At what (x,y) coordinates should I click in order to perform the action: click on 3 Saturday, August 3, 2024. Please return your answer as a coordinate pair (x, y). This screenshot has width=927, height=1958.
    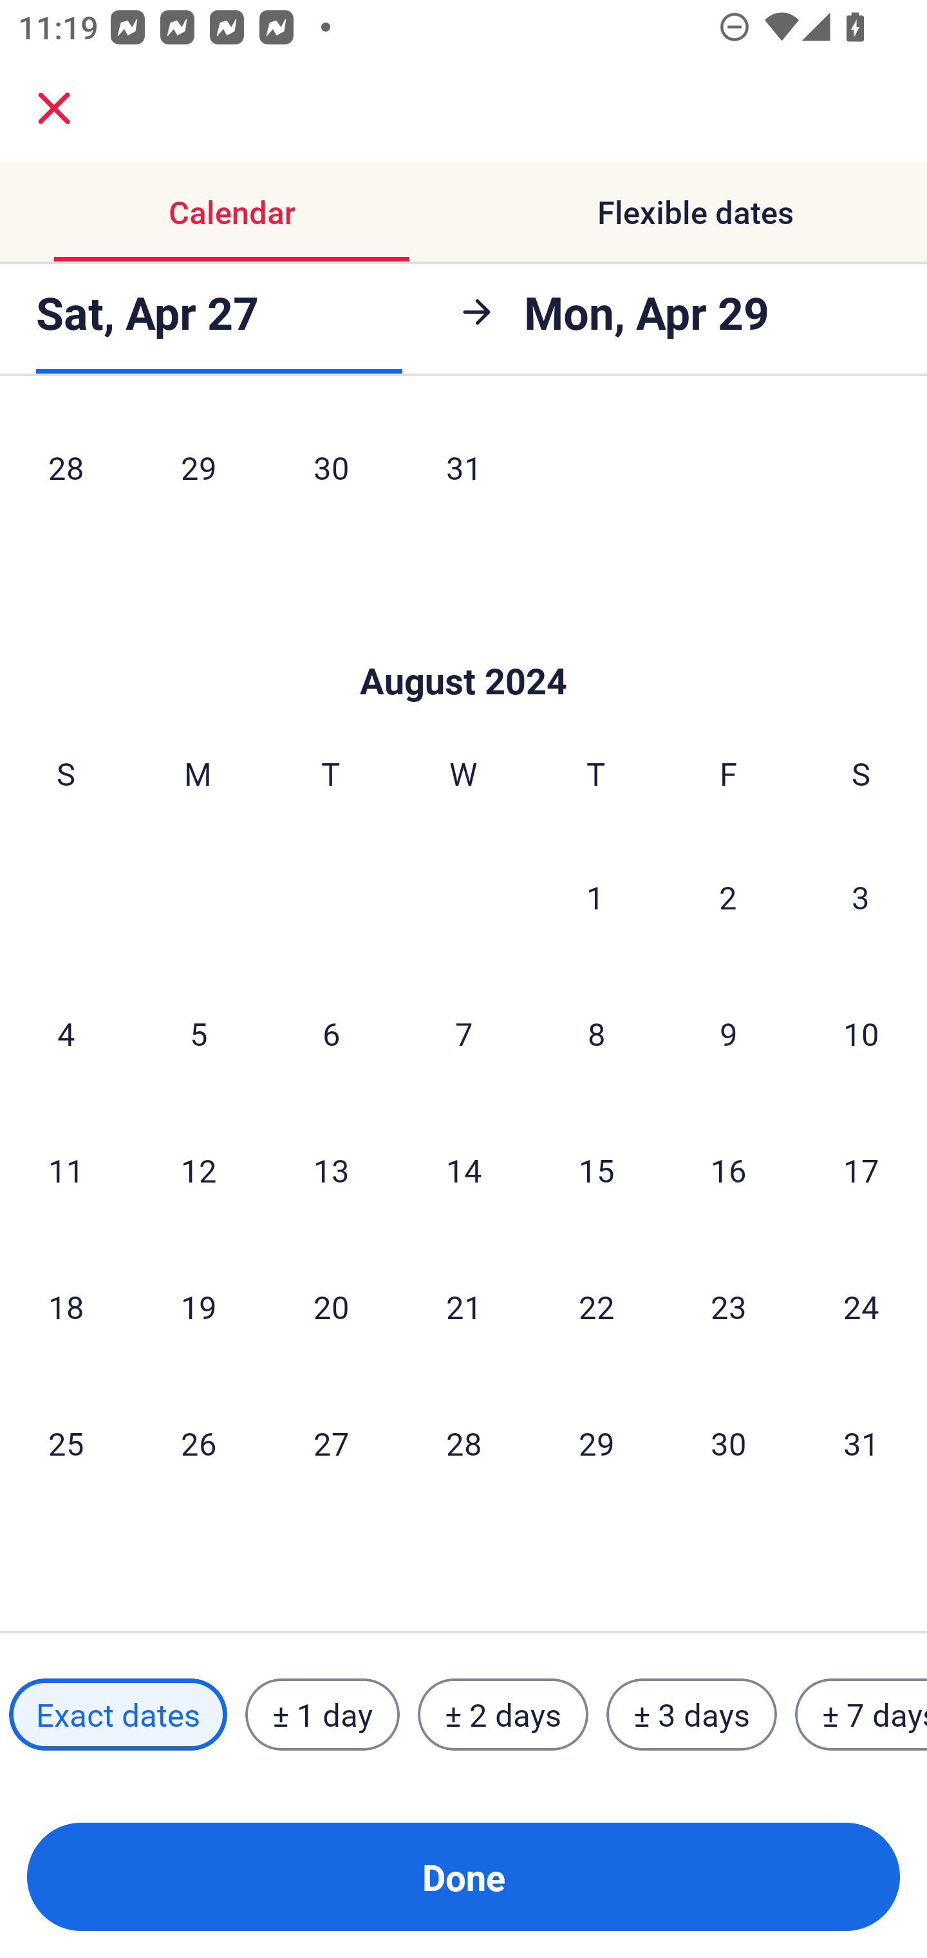
    Looking at the image, I should click on (861, 897).